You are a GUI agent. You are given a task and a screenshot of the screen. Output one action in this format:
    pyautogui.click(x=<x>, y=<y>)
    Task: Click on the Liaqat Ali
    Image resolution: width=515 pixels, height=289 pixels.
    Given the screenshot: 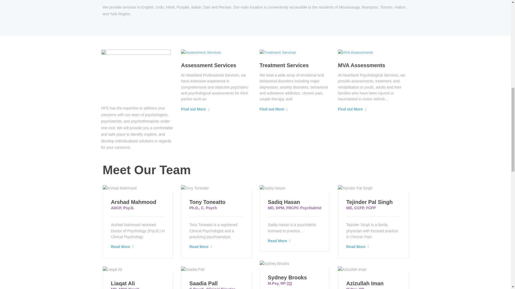 What is the action you would take?
    pyautogui.click(x=123, y=283)
    